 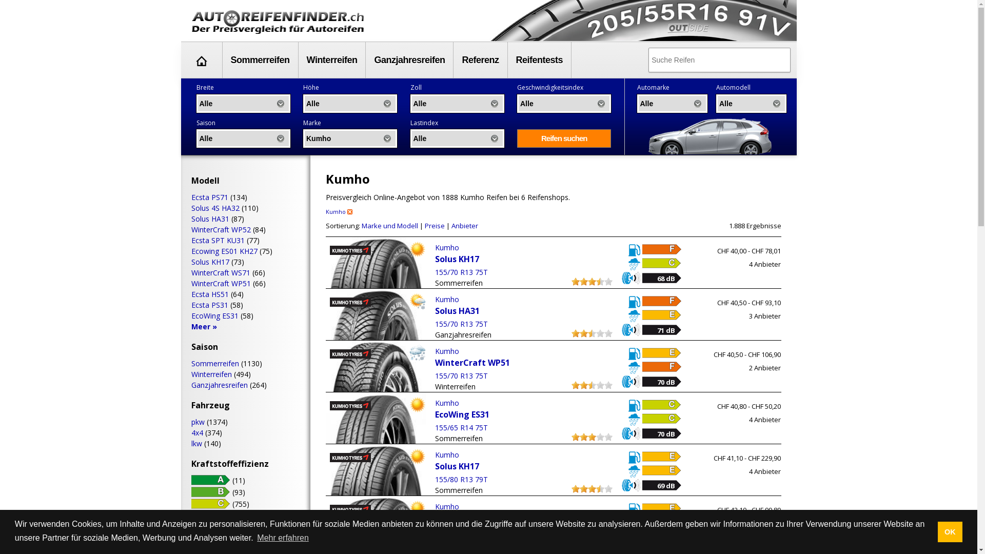 I want to click on Autoreifenfinder, so click(x=201, y=60).